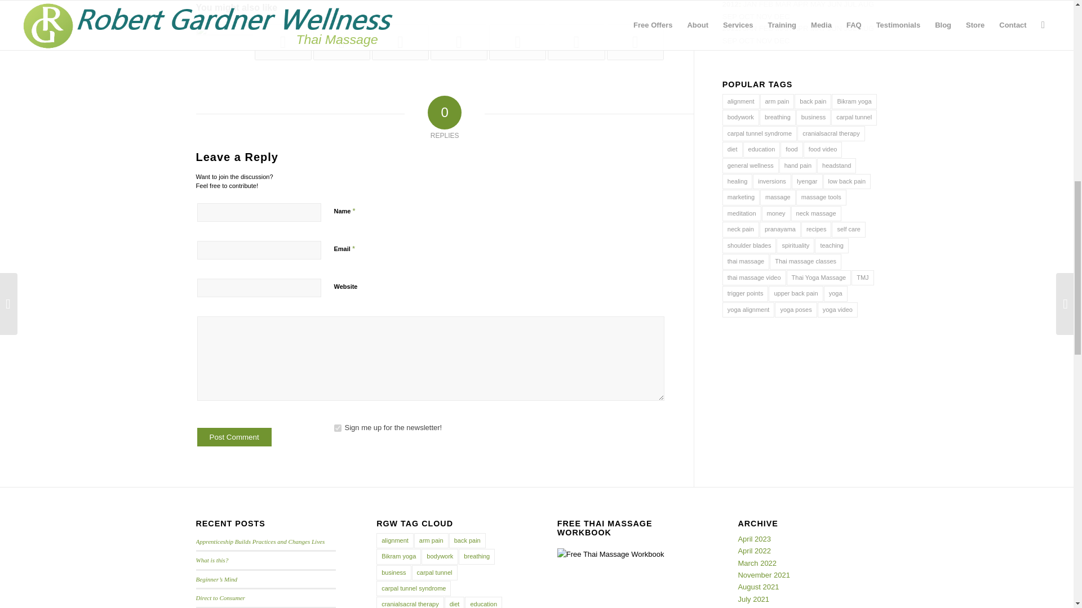 The width and height of the screenshot is (1082, 608). I want to click on Why Study Thai Massage with Robert Gardner?, so click(224, 42).